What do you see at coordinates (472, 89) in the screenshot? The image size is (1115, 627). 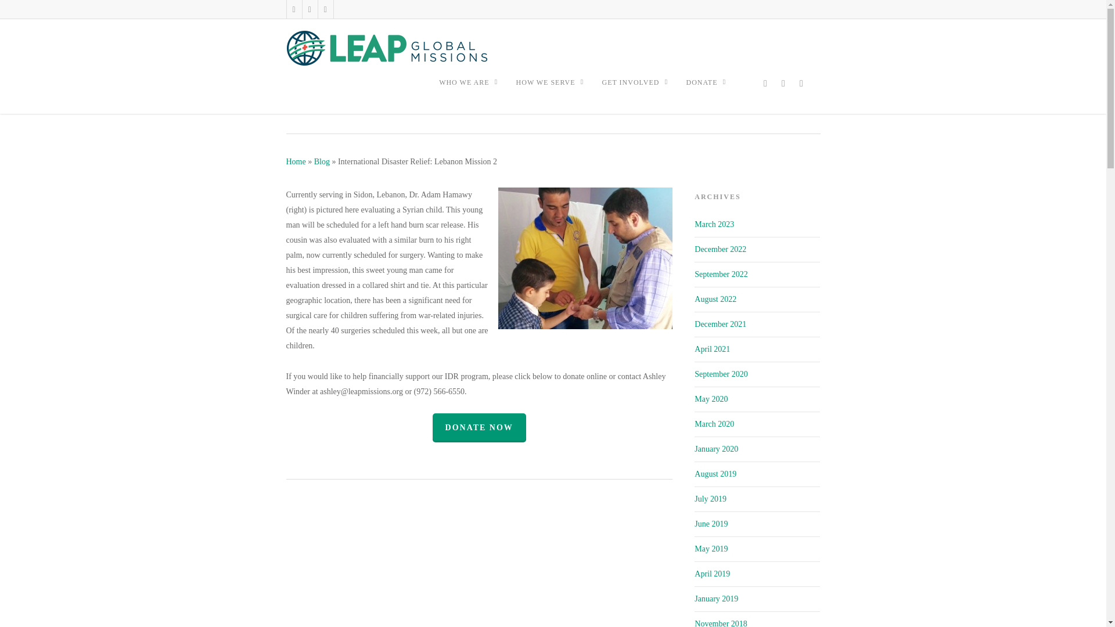 I see `WHO WE ARE` at bounding box center [472, 89].